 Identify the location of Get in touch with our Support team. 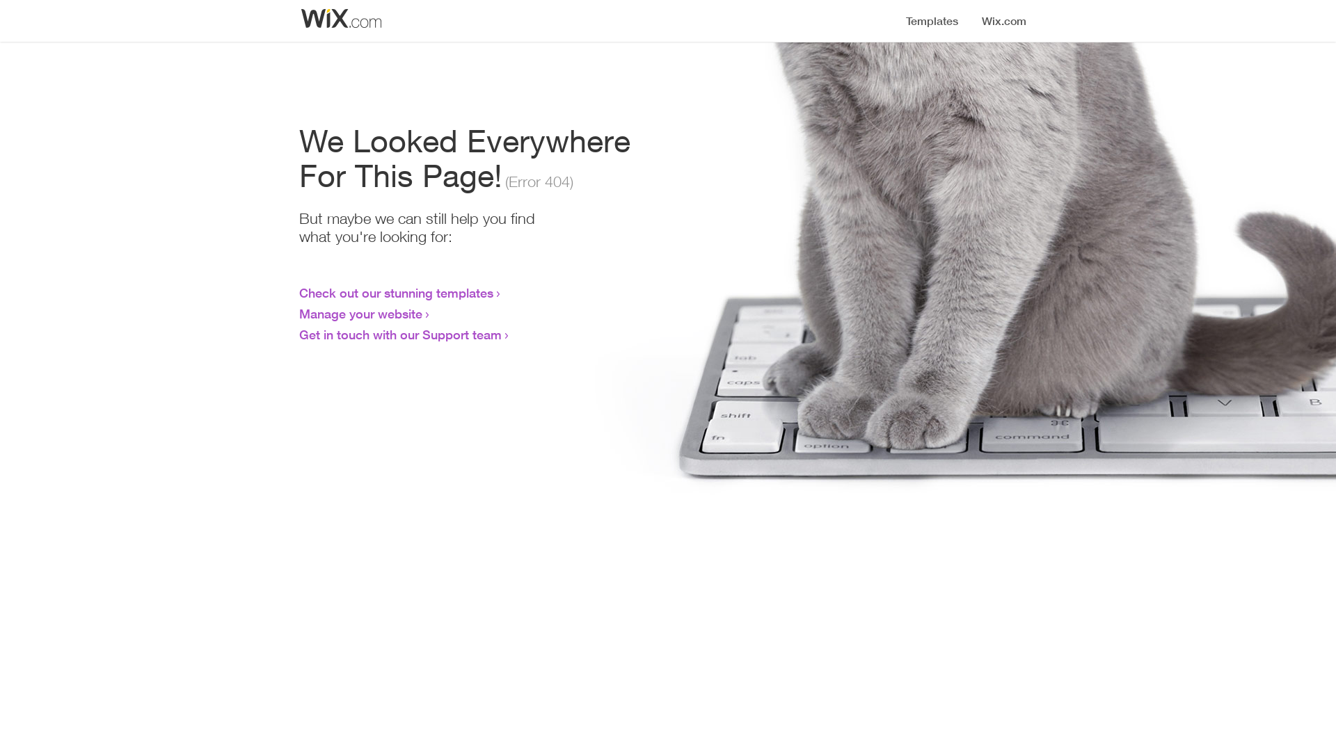
(401, 334).